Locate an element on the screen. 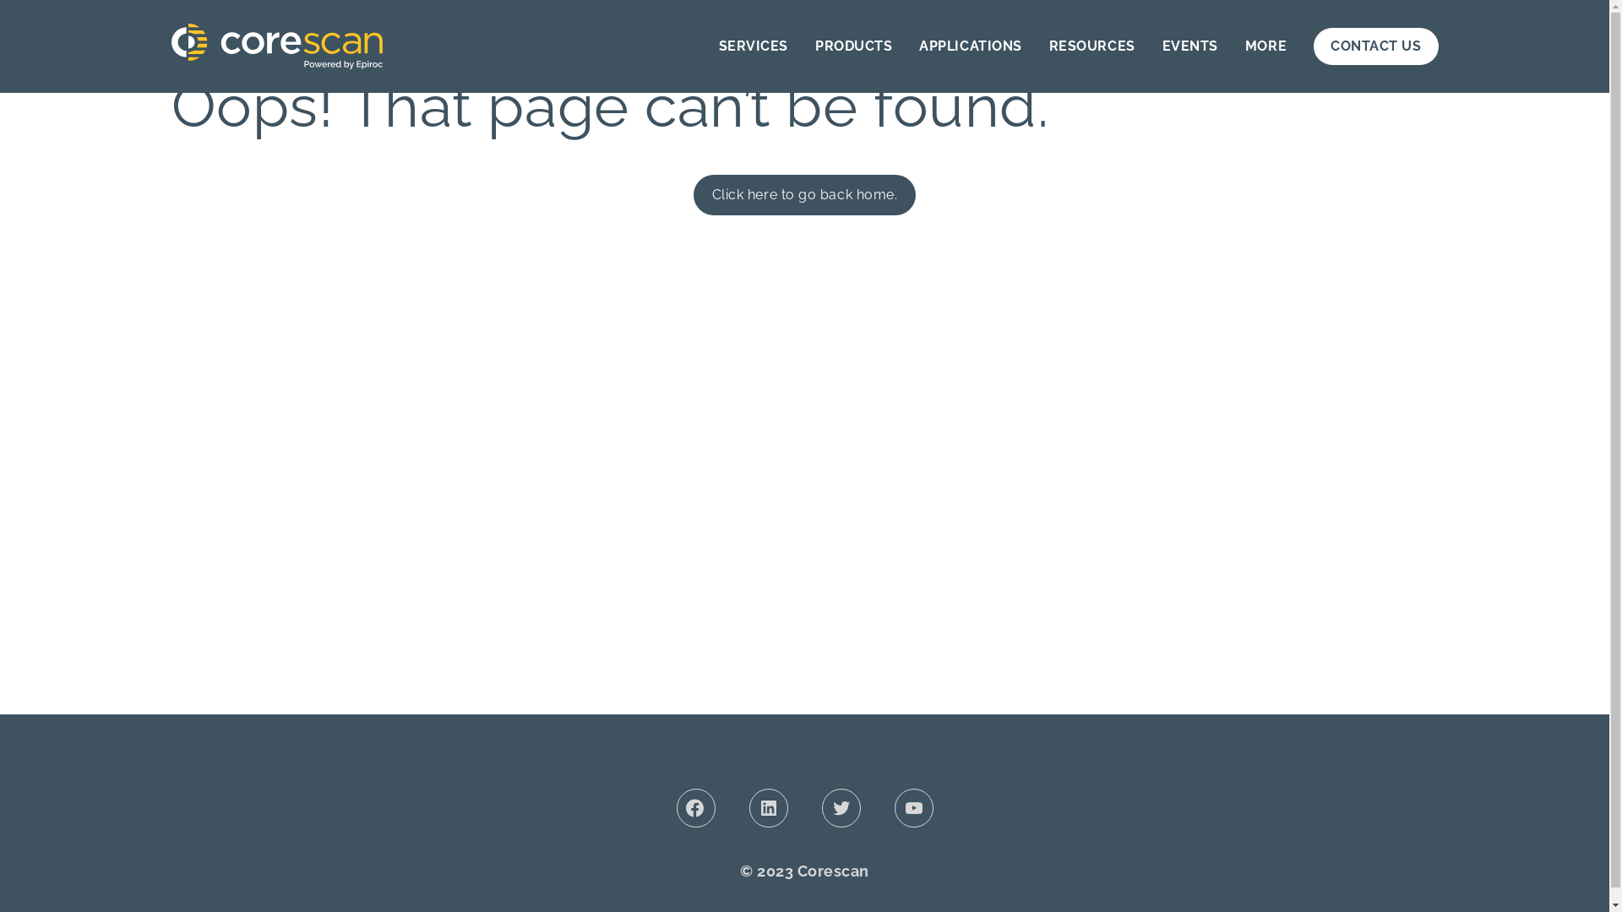 This screenshot has height=912, width=1622. MORE is located at coordinates (1265, 46).